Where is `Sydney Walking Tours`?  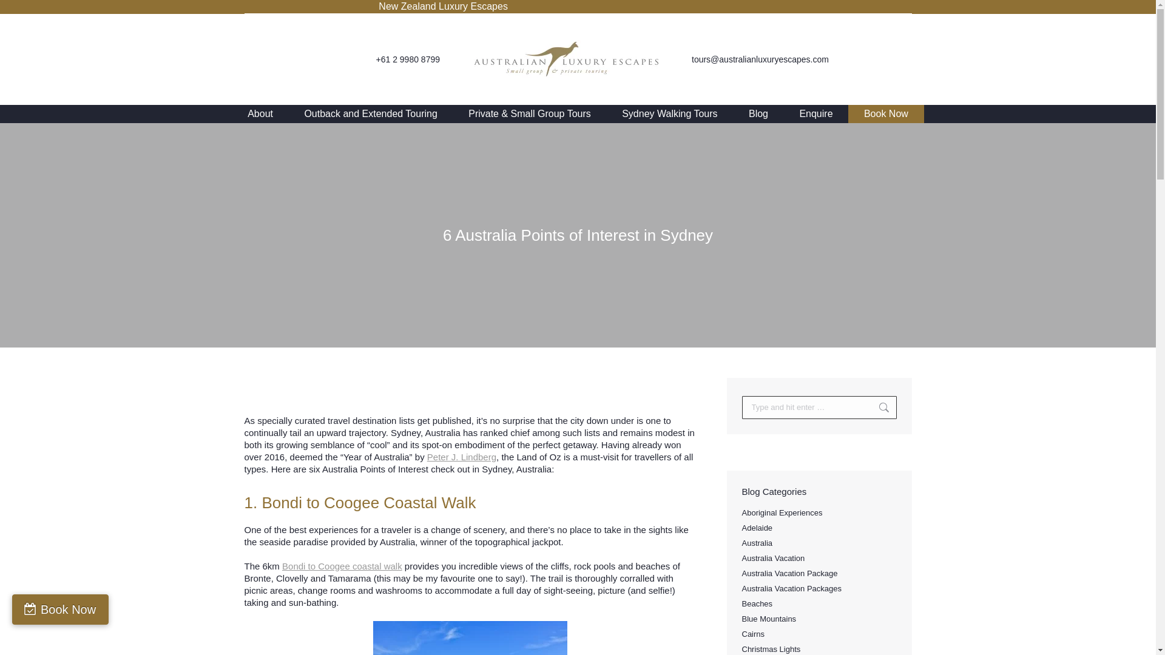
Sydney Walking Tours is located at coordinates (669, 114).